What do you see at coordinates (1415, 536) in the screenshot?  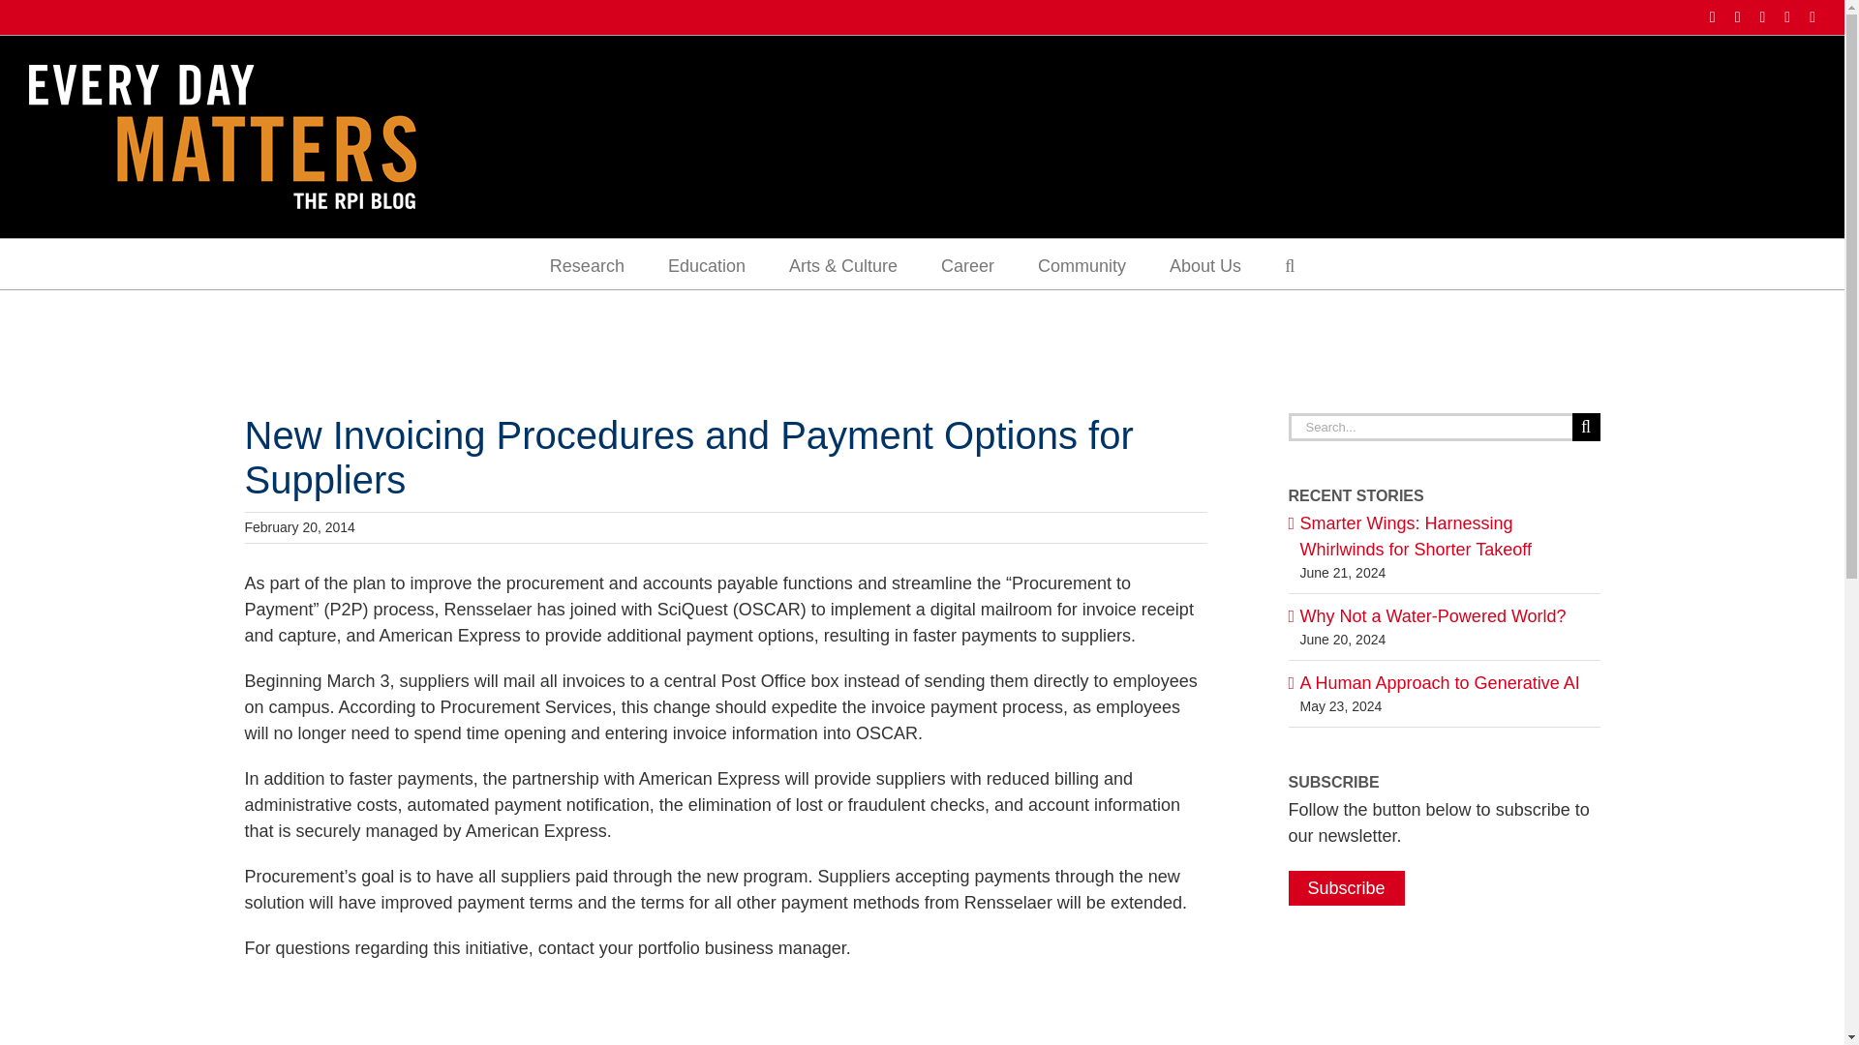 I see `Smarter Wings: Harnessing Whirlwinds for Shorter Takeoff` at bounding box center [1415, 536].